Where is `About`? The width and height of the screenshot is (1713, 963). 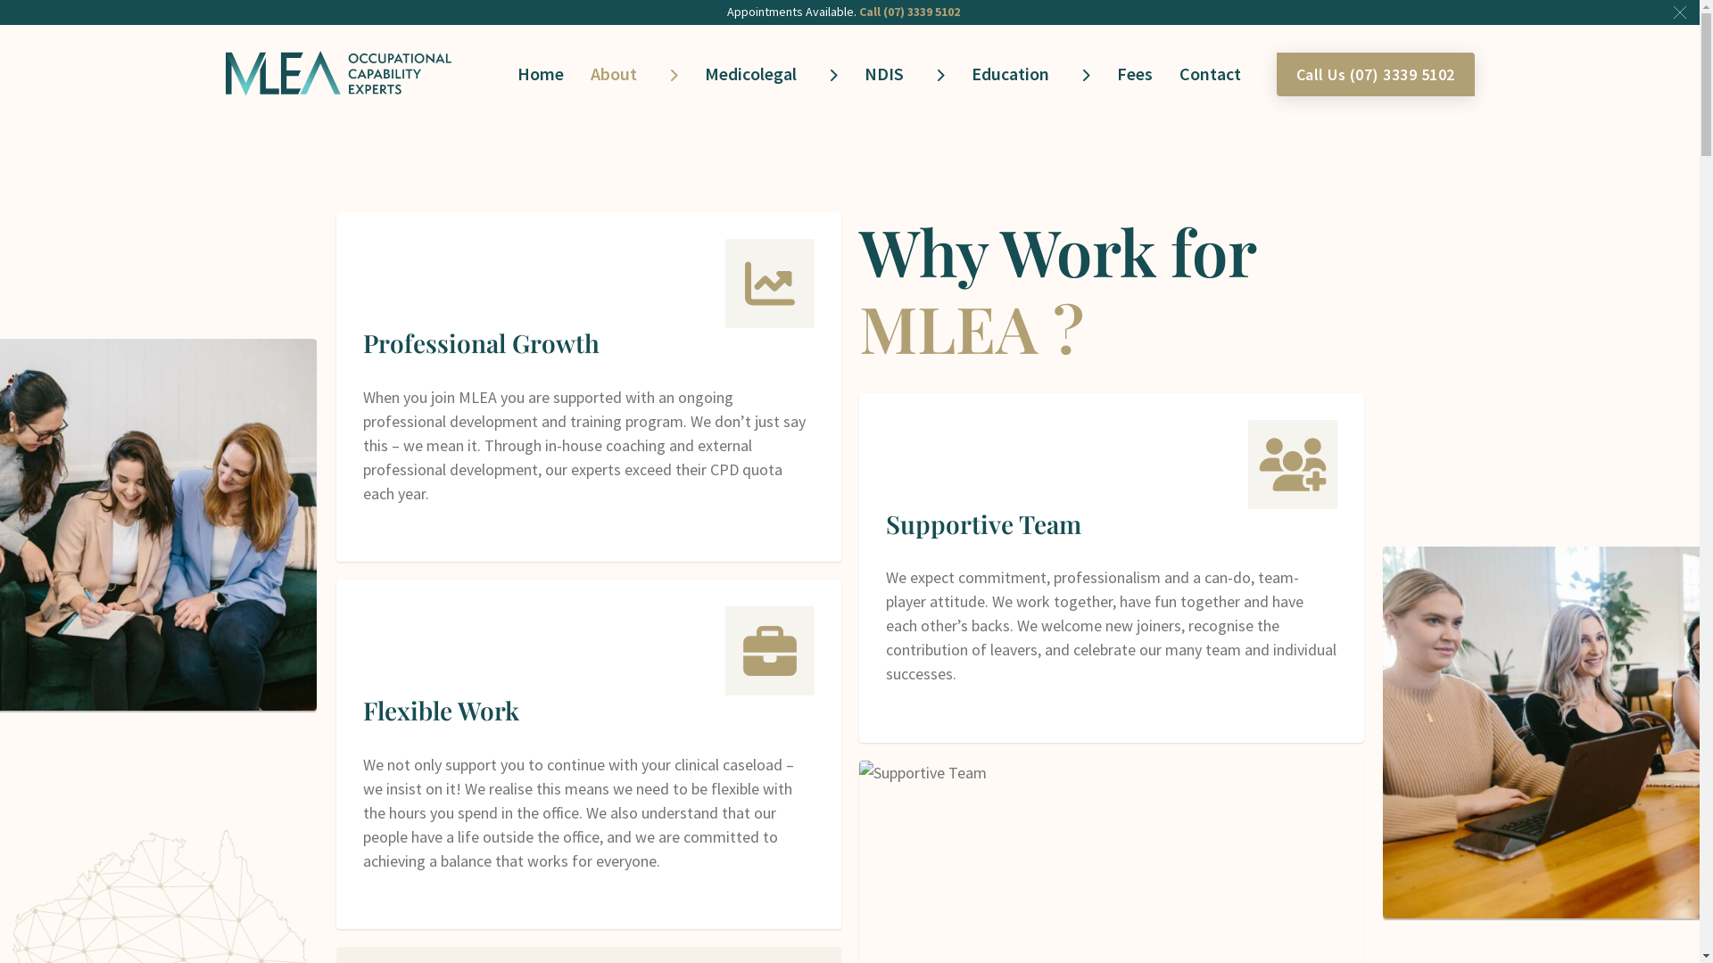
About is located at coordinates (618, 74).